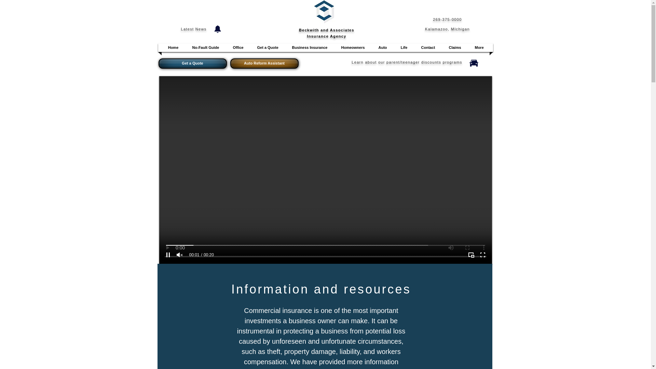 The width and height of the screenshot is (656, 369). Describe the element at coordinates (404, 48) in the screenshot. I see `Life` at that location.